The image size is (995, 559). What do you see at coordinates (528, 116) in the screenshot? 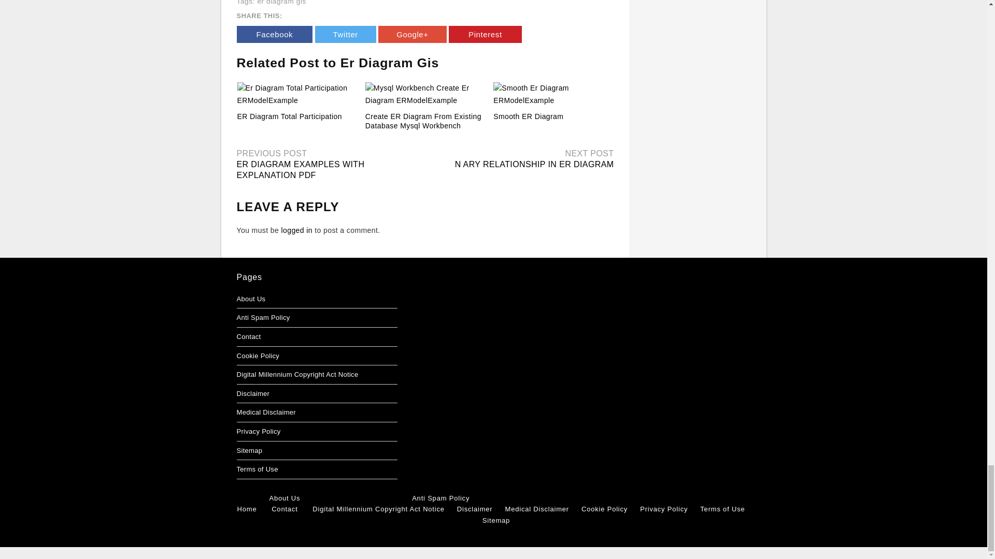
I see `Smooth ER Diagram` at bounding box center [528, 116].